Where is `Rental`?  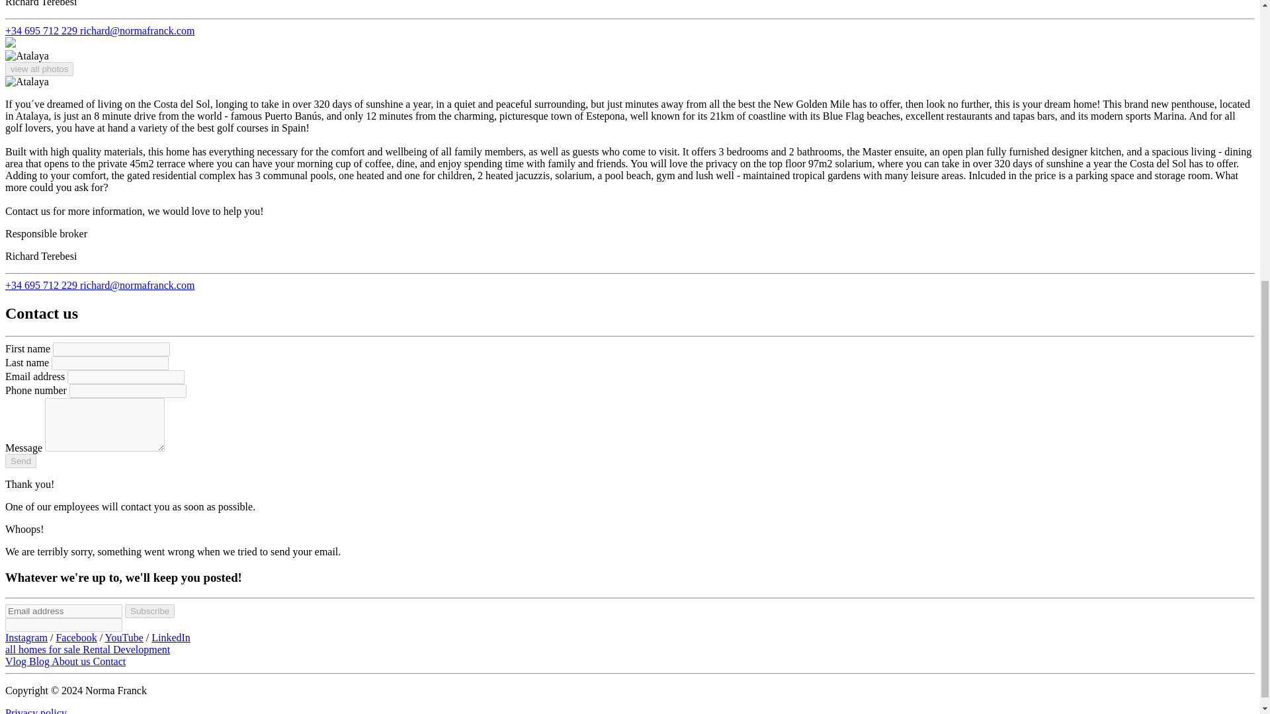
Rental is located at coordinates (97, 649).